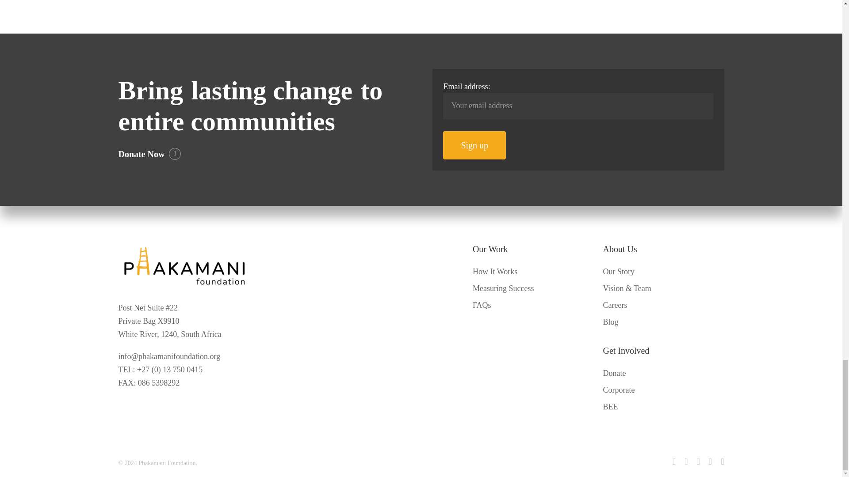 The height and width of the screenshot is (477, 849). Describe the element at coordinates (474, 145) in the screenshot. I see `Sign up` at that location.